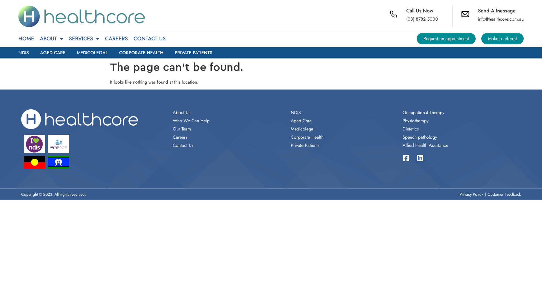 The width and height of the screenshot is (542, 305). I want to click on MEDICOLEGAL, so click(92, 53).